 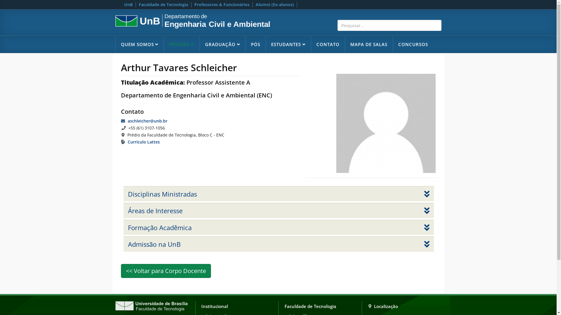 What do you see at coordinates (166, 271) in the screenshot?
I see `<< Voltar para Corpo Docente` at bounding box center [166, 271].